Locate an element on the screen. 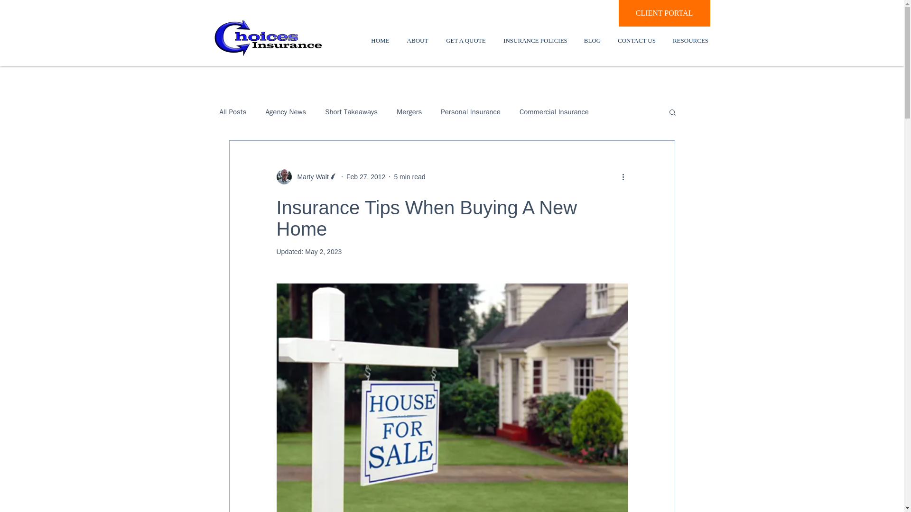  Feb 27, 2012 is located at coordinates (365, 176).